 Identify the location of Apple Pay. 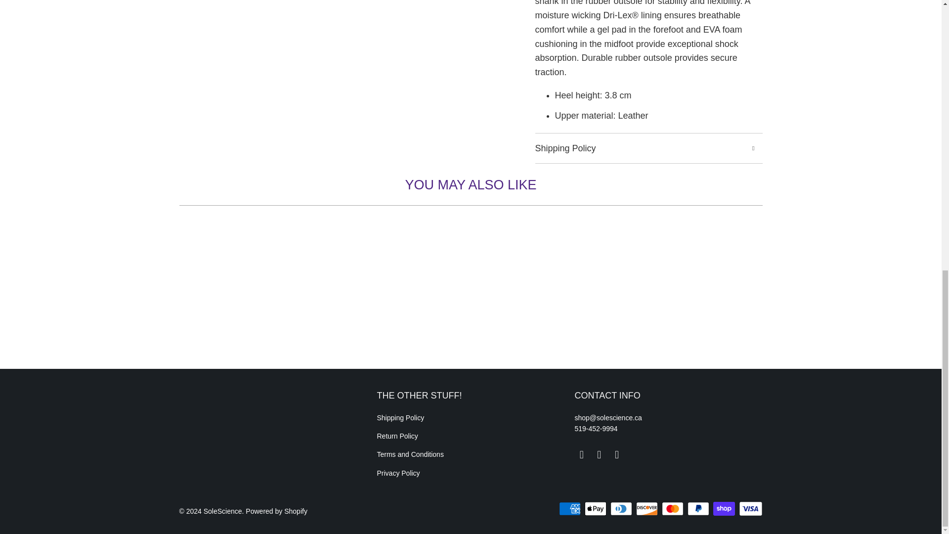
(596, 509).